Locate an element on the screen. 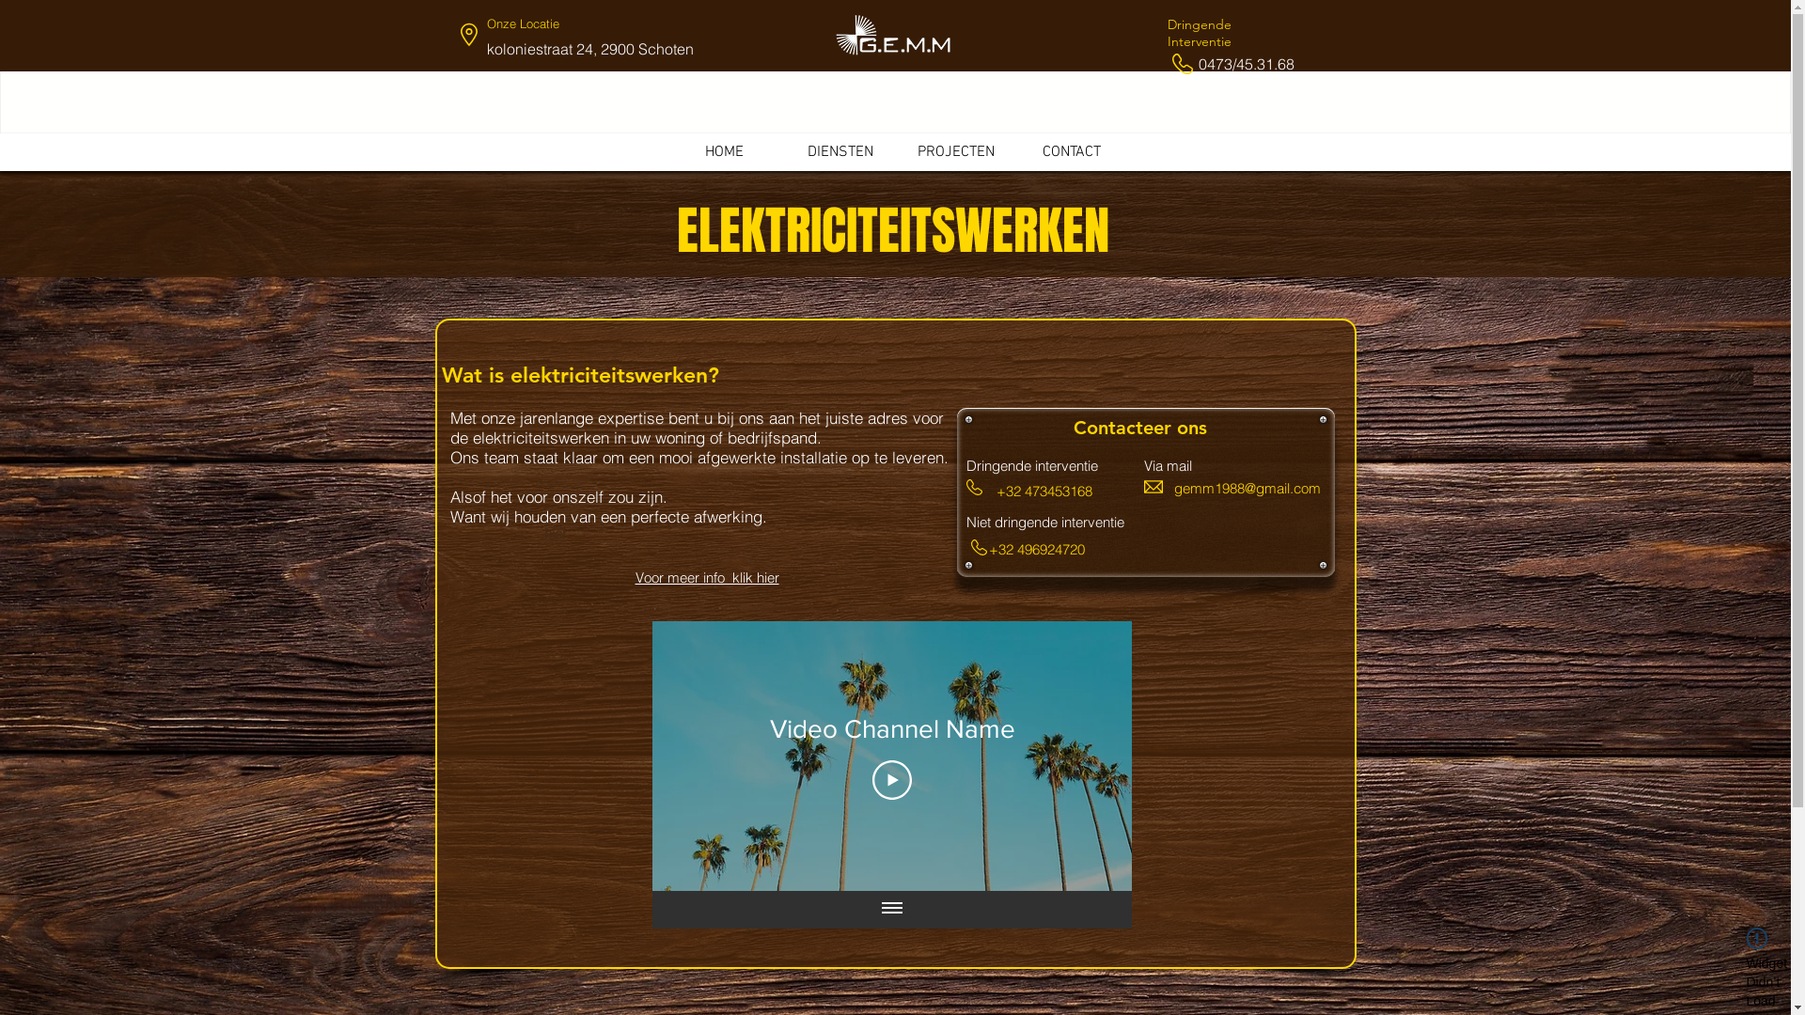  hier is located at coordinates (555, 534).